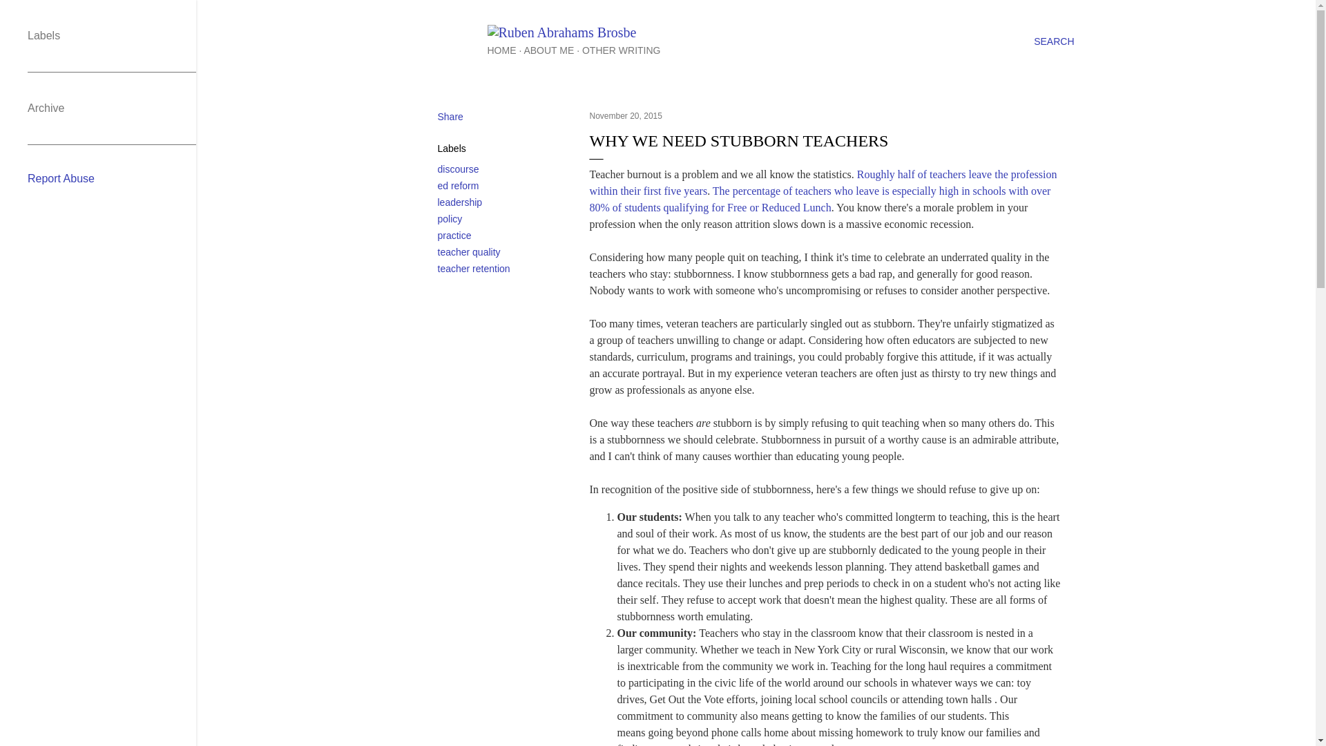 The image size is (1326, 746). I want to click on practice, so click(454, 235).